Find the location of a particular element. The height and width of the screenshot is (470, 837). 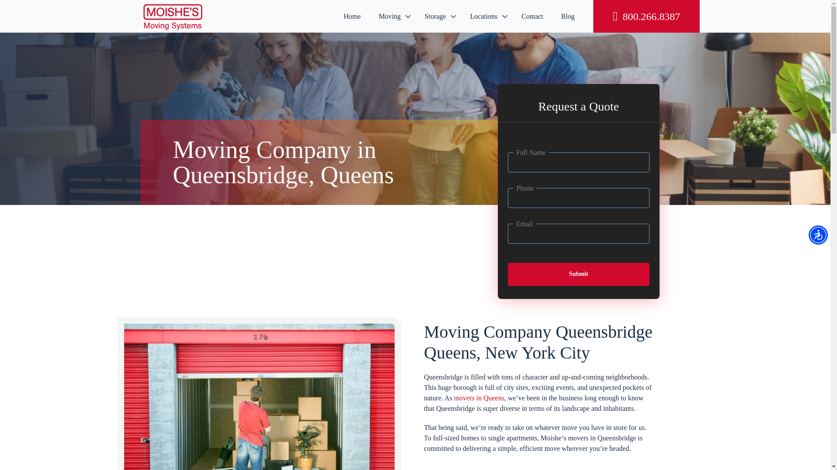

Storage is located at coordinates (439, 16).